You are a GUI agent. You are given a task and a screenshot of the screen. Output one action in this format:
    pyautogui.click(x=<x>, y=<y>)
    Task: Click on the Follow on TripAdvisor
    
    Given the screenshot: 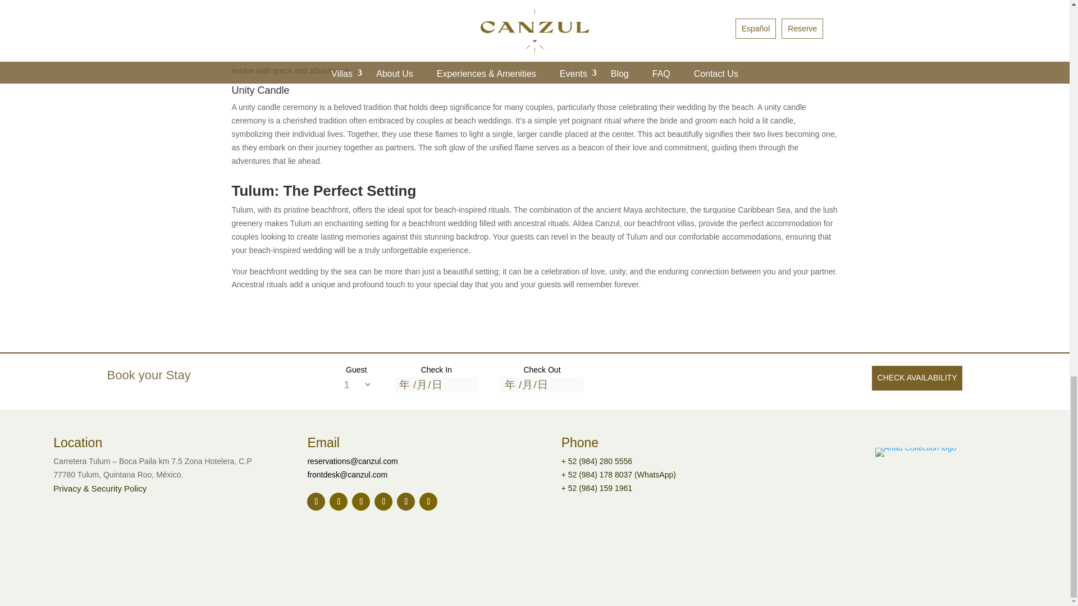 What is the action you would take?
    pyautogui.click(x=383, y=502)
    